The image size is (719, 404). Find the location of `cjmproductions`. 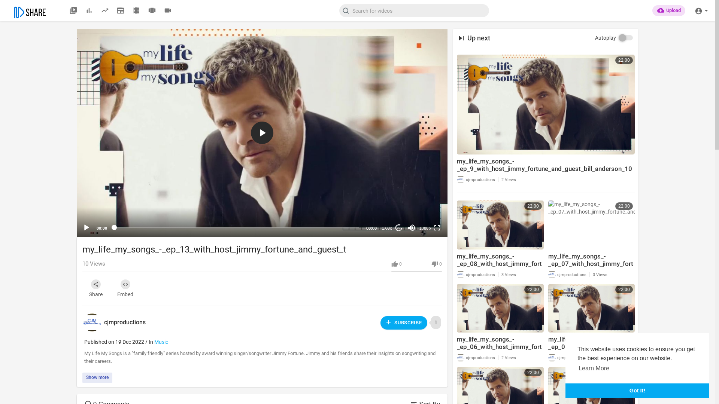

cjmproductions is located at coordinates (567, 357).